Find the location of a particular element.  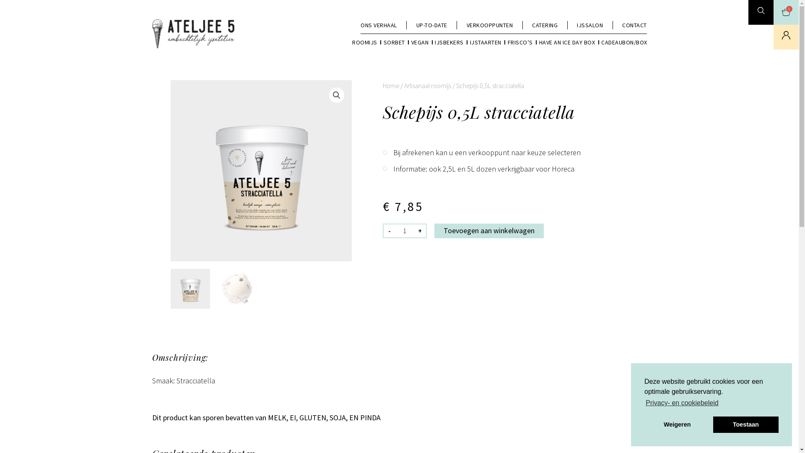

IJSSALON is located at coordinates (590, 25).